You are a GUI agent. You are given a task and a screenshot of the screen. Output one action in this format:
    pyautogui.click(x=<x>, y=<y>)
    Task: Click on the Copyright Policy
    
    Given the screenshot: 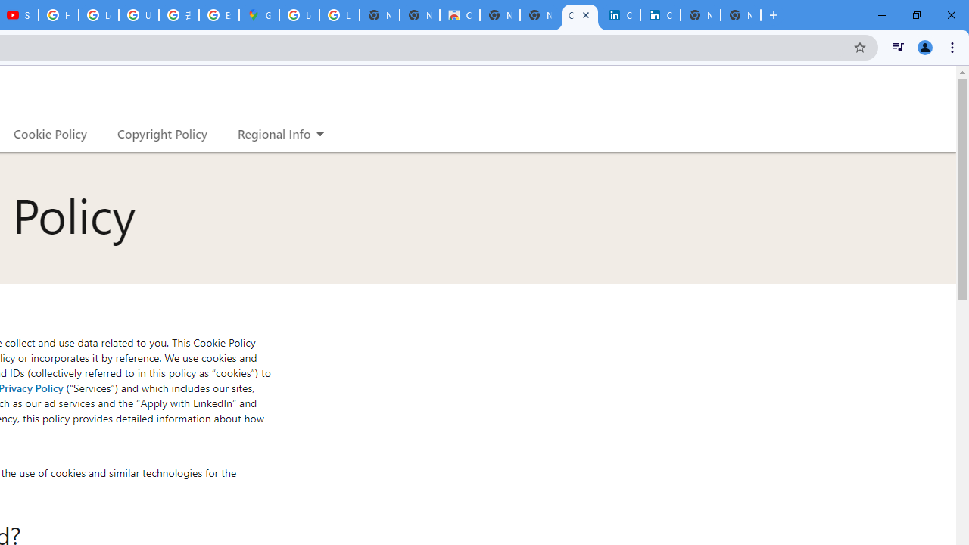 What is the action you would take?
    pyautogui.click(x=161, y=133)
    